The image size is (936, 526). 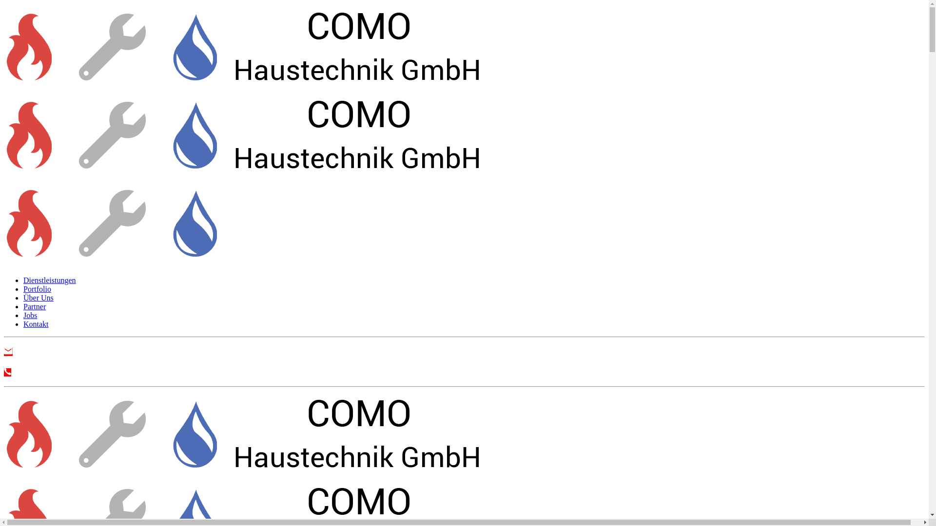 What do you see at coordinates (37, 289) in the screenshot?
I see `Portfolio` at bounding box center [37, 289].